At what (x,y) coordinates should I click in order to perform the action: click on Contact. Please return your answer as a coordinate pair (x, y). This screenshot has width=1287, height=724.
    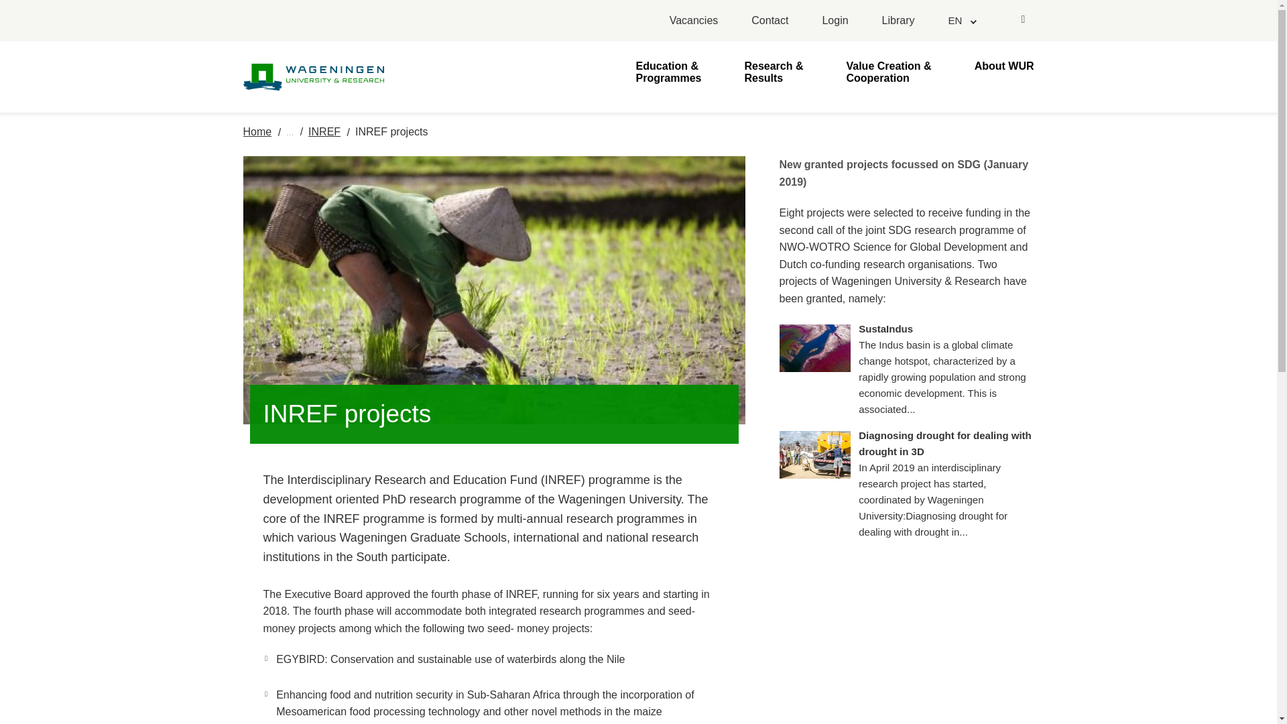
    Looking at the image, I should click on (770, 21).